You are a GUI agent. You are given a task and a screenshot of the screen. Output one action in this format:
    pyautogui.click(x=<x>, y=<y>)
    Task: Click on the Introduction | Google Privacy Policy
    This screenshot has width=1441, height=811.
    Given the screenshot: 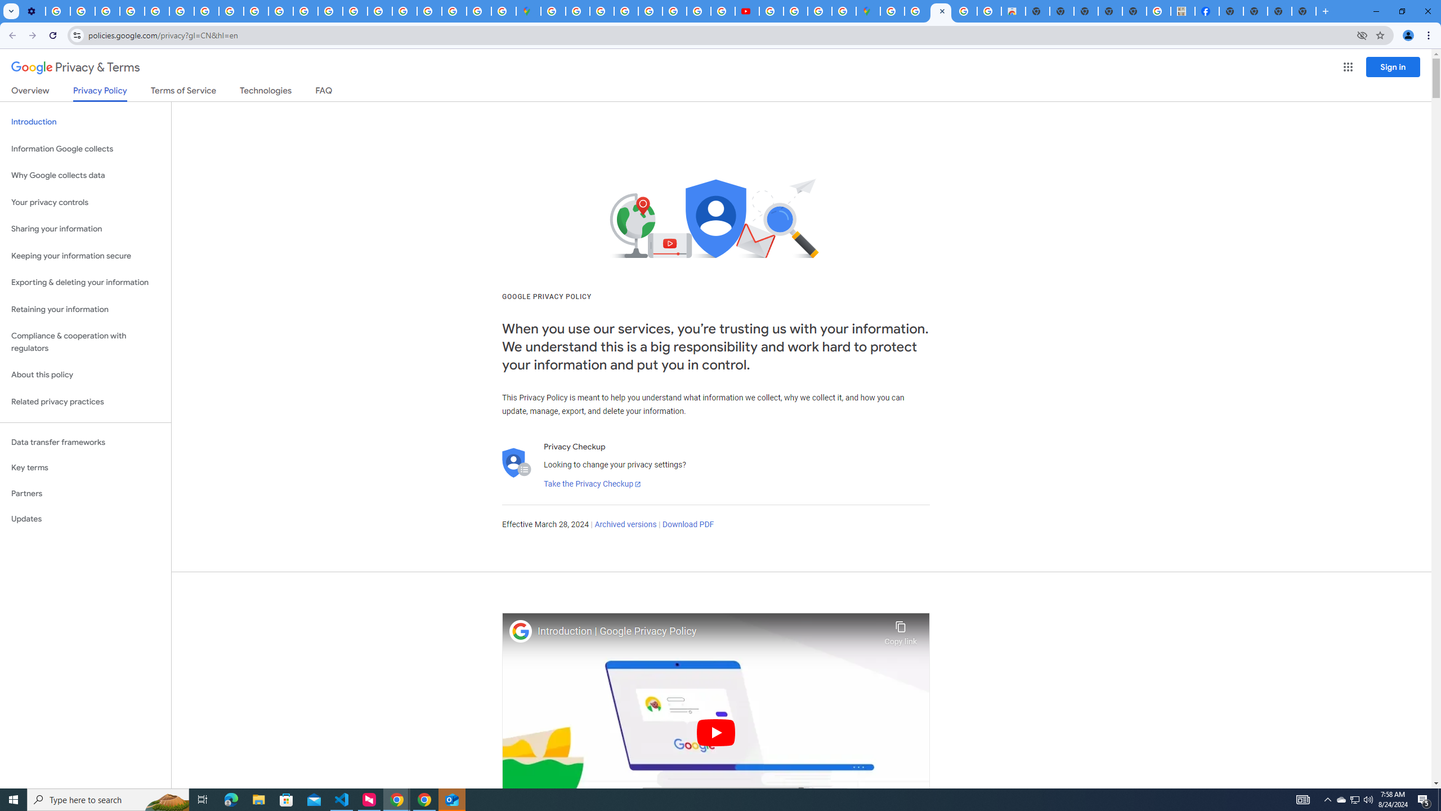 What is the action you would take?
    pyautogui.click(x=708, y=631)
    